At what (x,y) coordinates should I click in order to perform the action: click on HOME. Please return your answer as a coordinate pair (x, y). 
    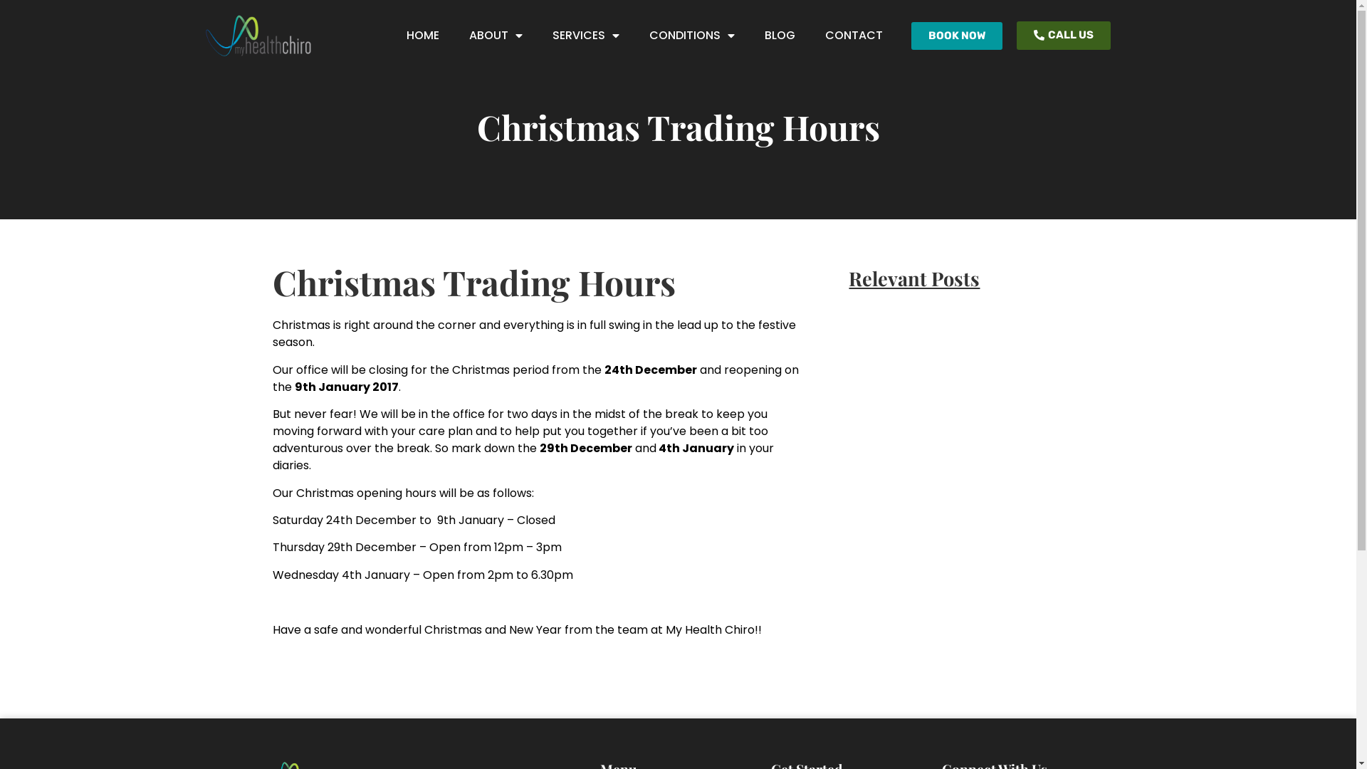
    Looking at the image, I should click on (423, 36).